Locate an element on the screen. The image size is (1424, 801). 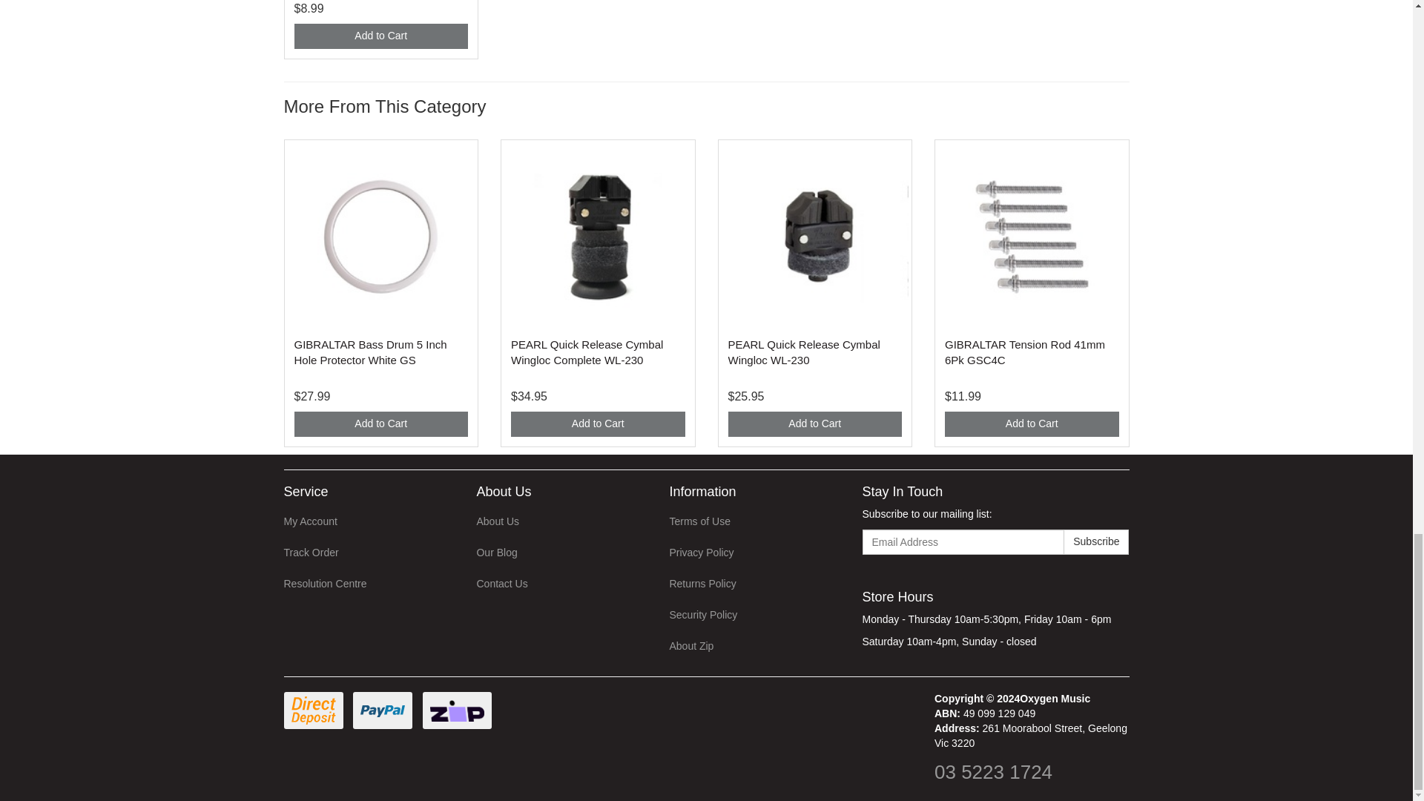
Add to Cart is located at coordinates (380, 424).